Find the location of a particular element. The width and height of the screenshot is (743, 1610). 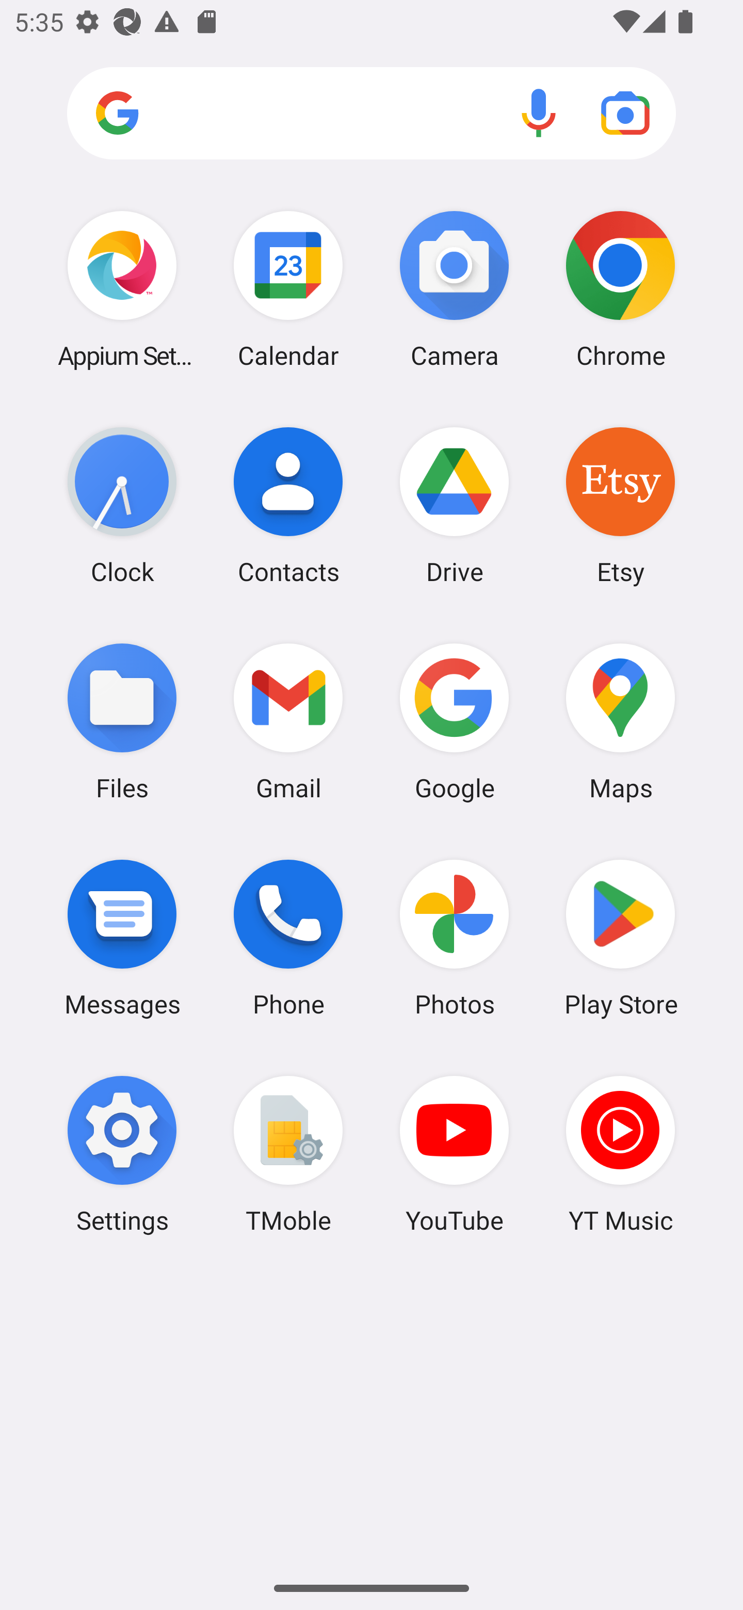

Google is located at coordinates (455, 721).